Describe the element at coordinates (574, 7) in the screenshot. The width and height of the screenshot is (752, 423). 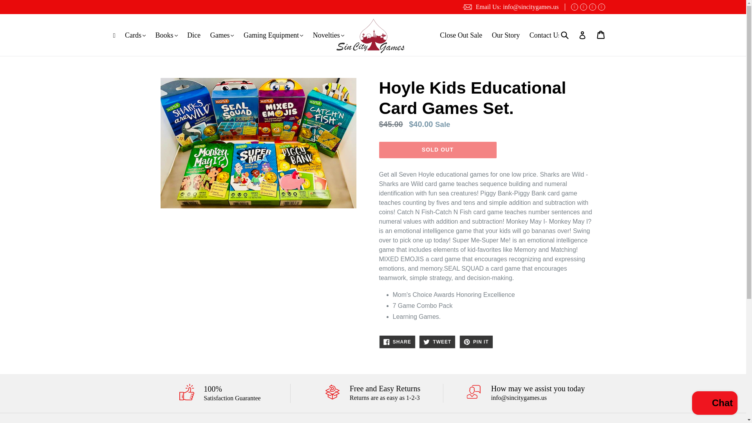
I see `Sin City Games on Facebook` at that location.